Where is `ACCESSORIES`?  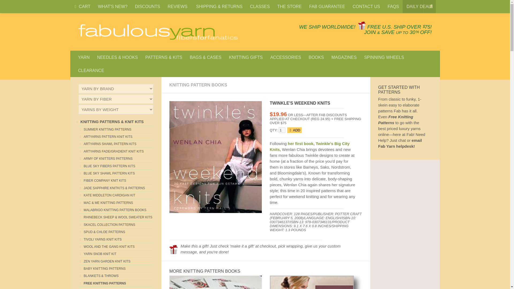
ACCESSORIES is located at coordinates (285, 57).